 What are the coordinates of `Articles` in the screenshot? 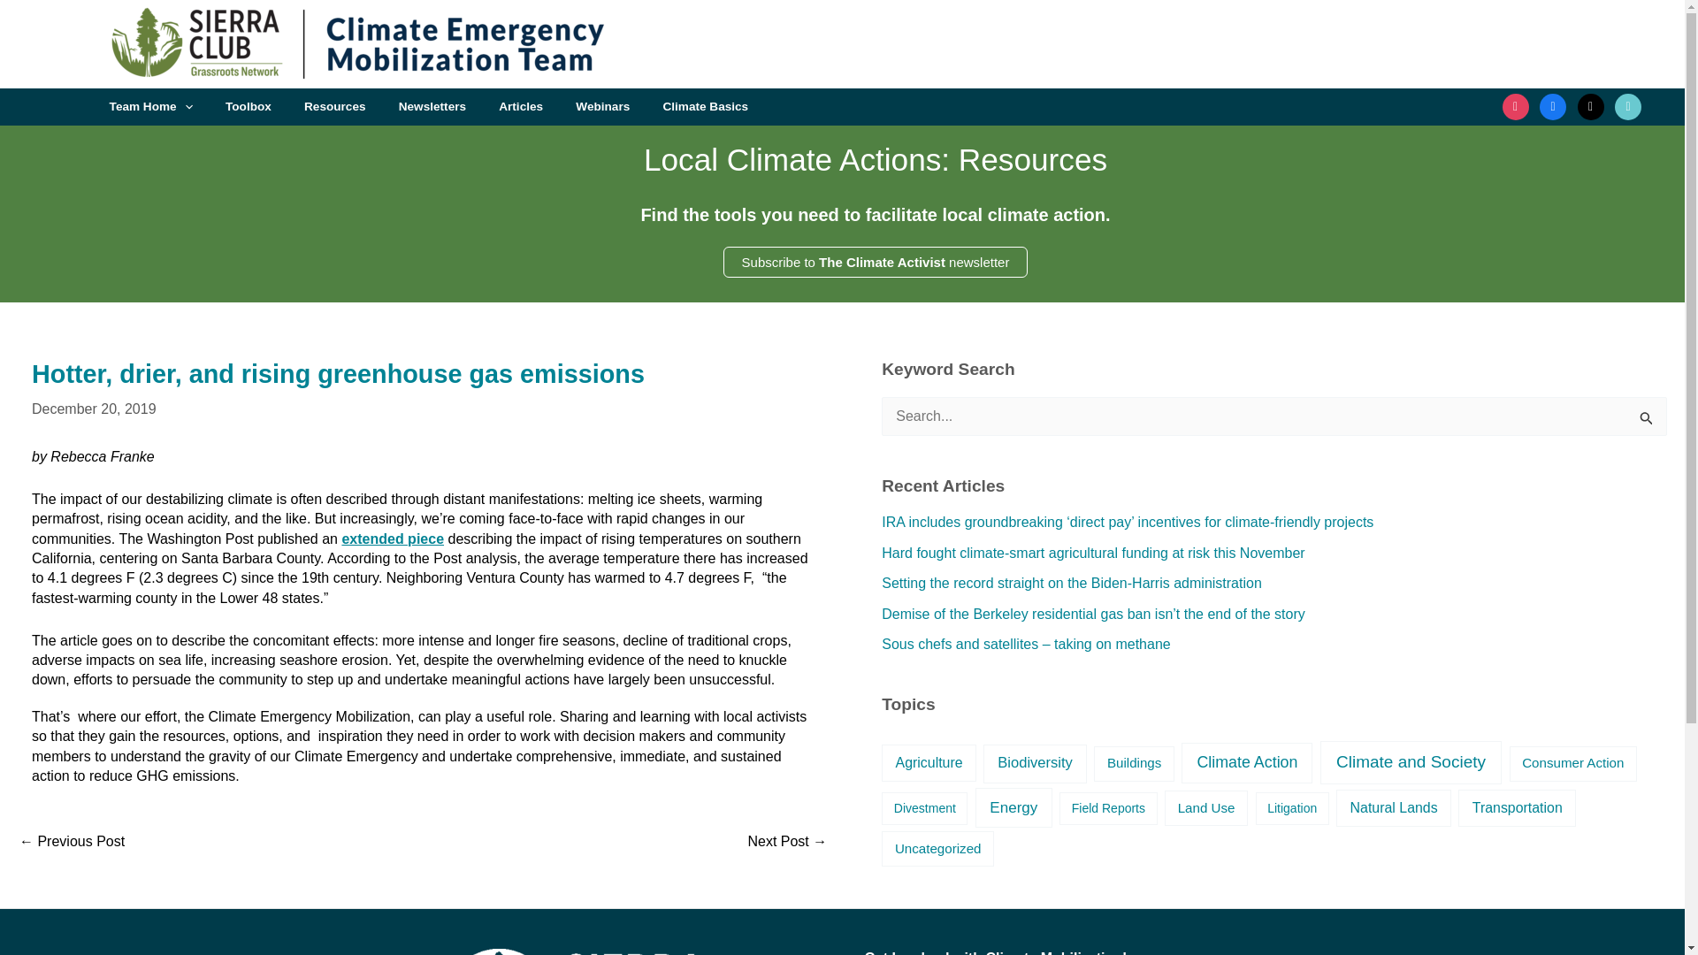 It's located at (521, 107).